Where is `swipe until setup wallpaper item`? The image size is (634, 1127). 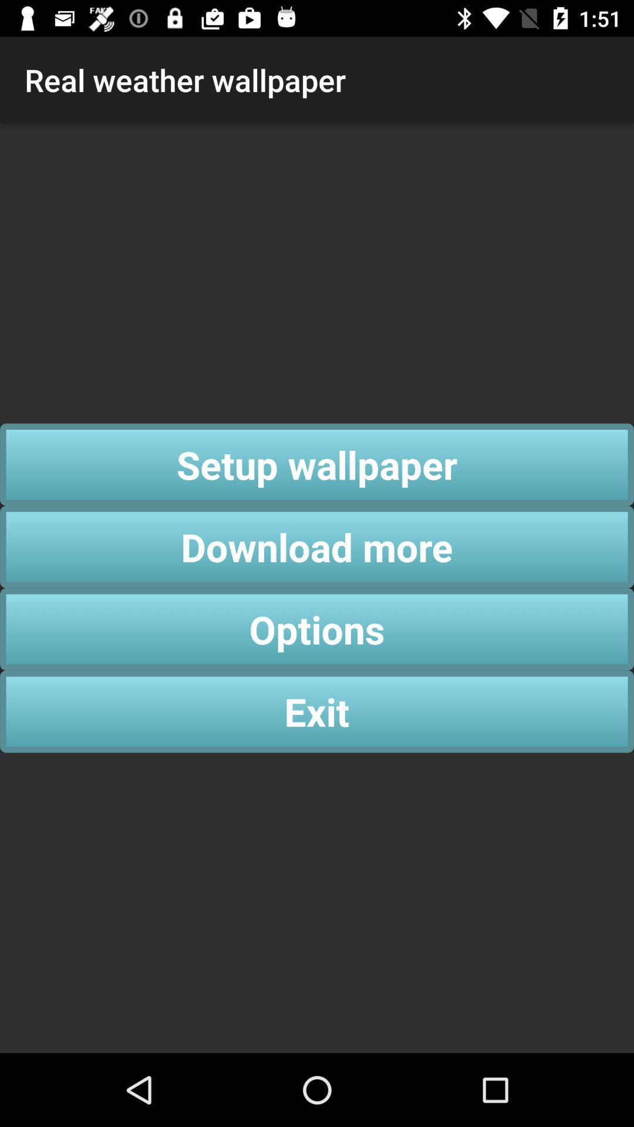 swipe until setup wallpaper item is located at coordinates (317, 464).